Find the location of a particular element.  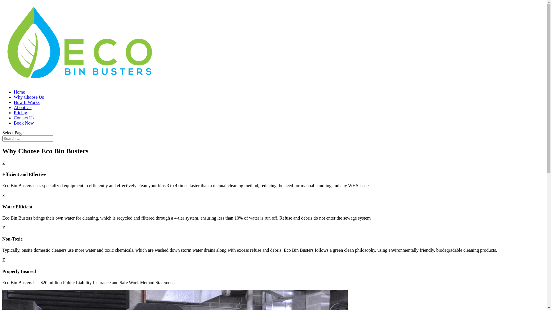

How It Works is located at coordinates (27, 102).